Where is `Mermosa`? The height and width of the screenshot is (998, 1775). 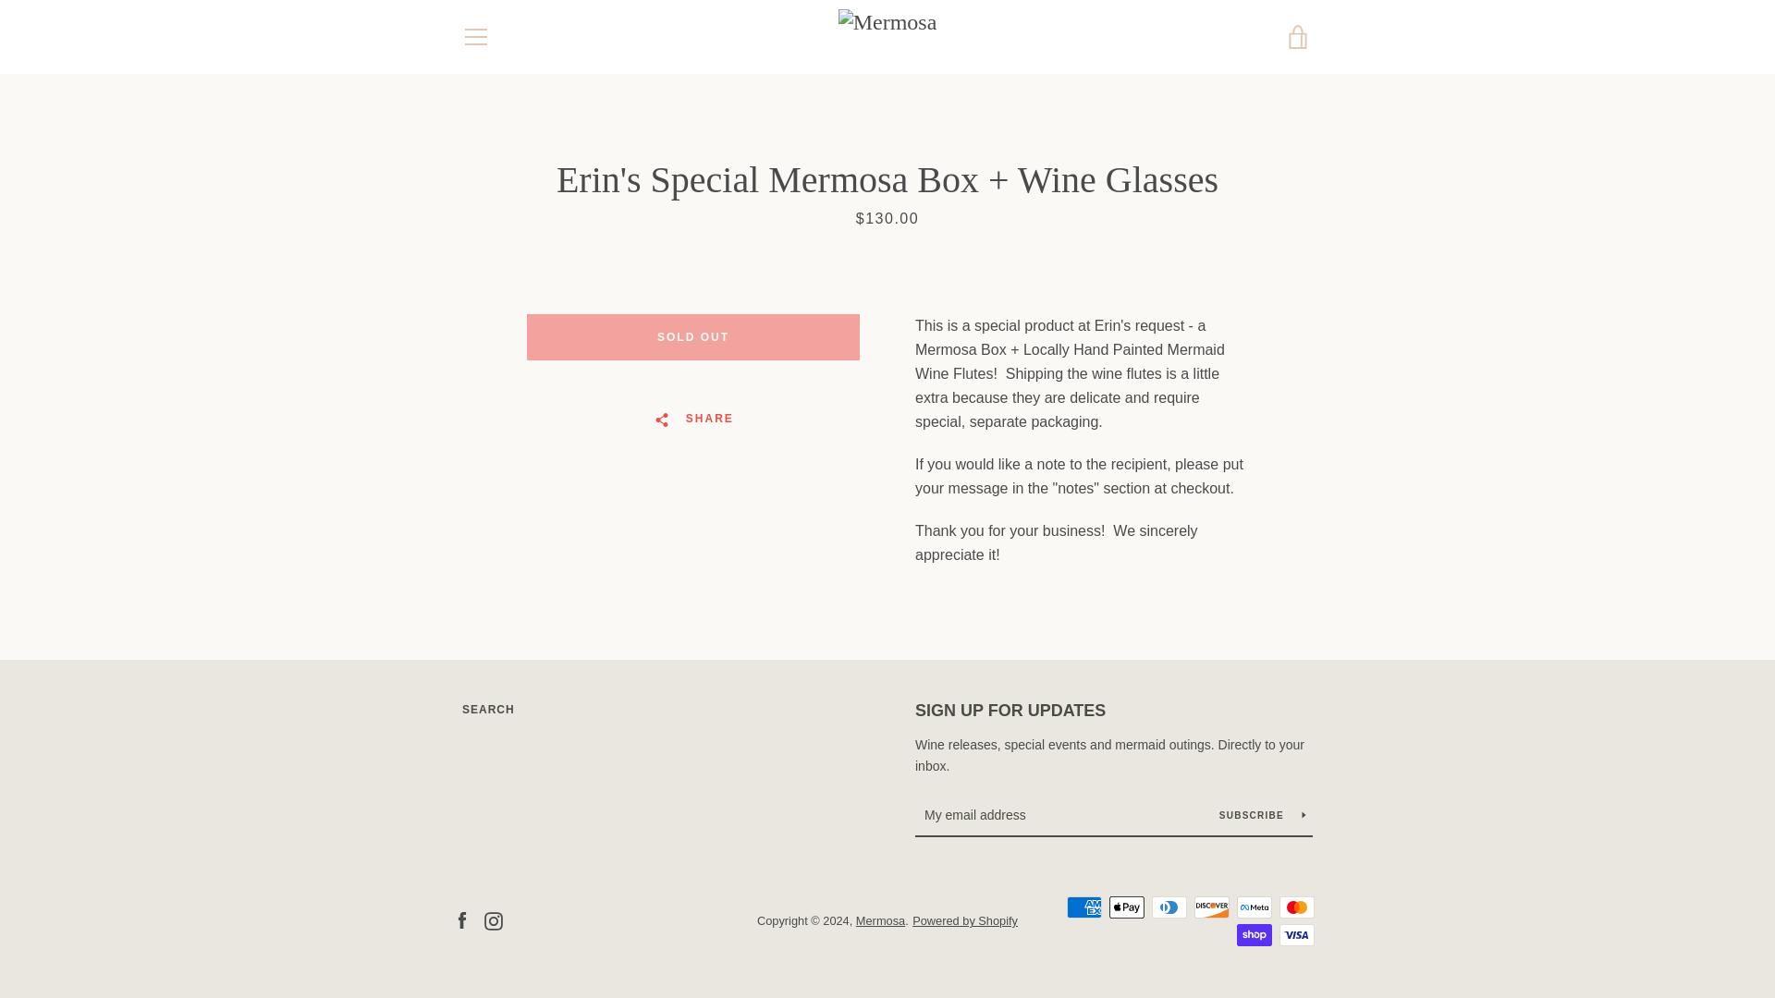 Mermosa is located at coordinates (880, 920).